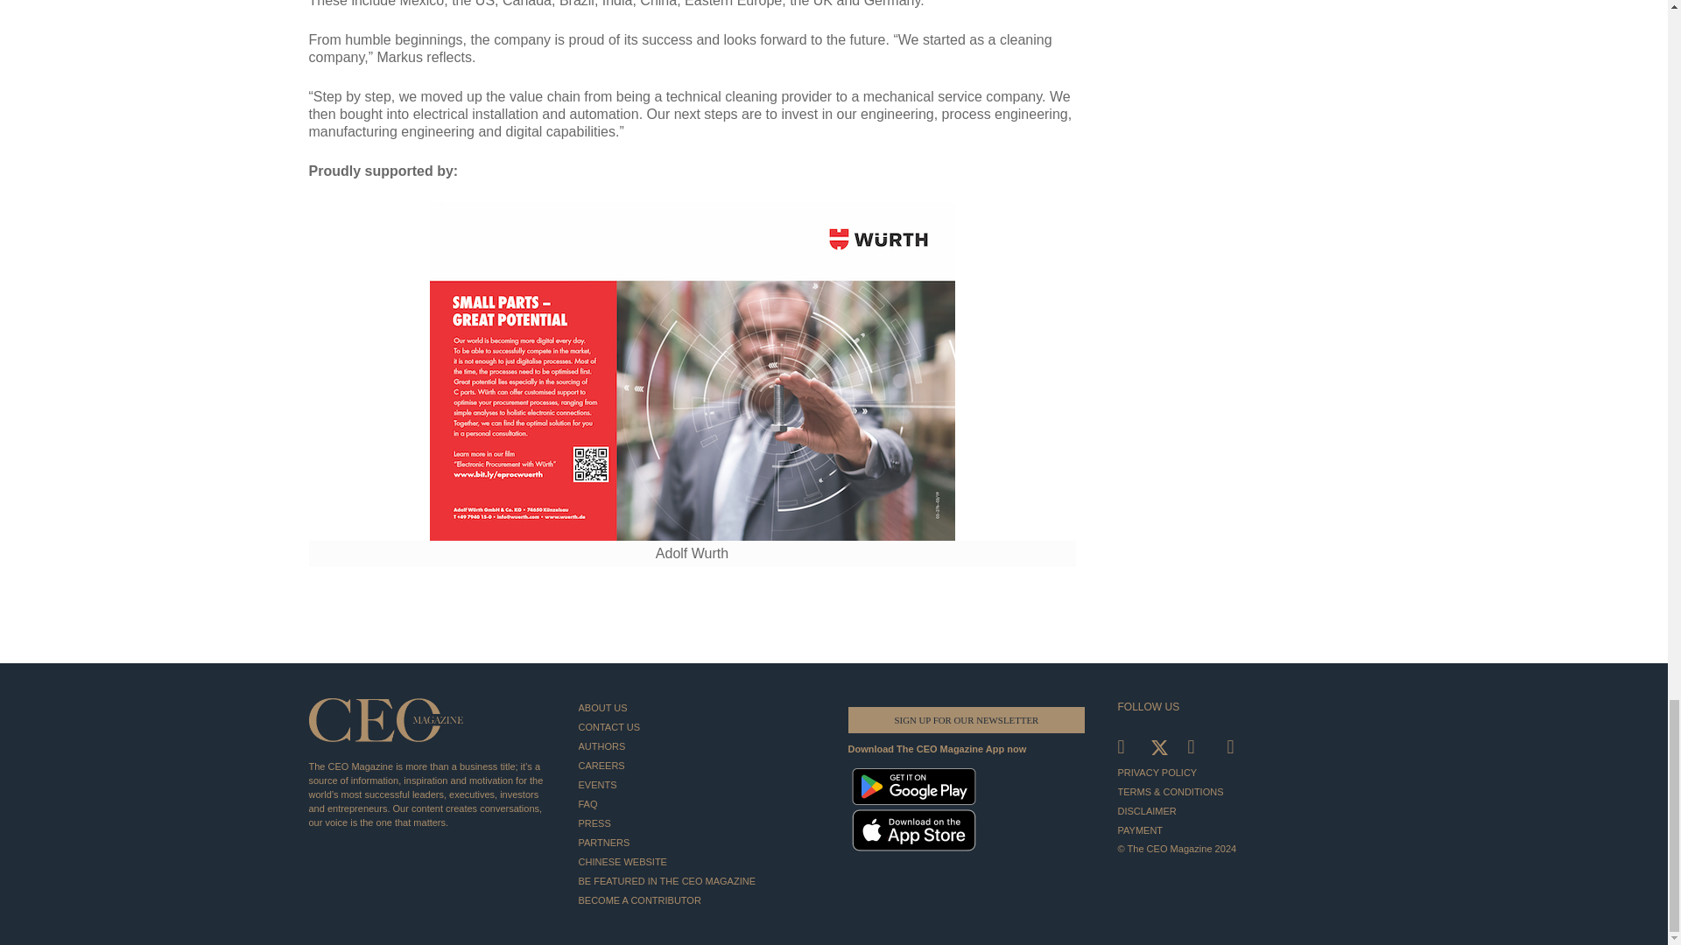 The width and height of the screenshot is (1681, 945). Describe the element at coordinates (699, 880) in the screenshot. I see `BE FEATURED IN THE CEO MAGAZINE` at that location.